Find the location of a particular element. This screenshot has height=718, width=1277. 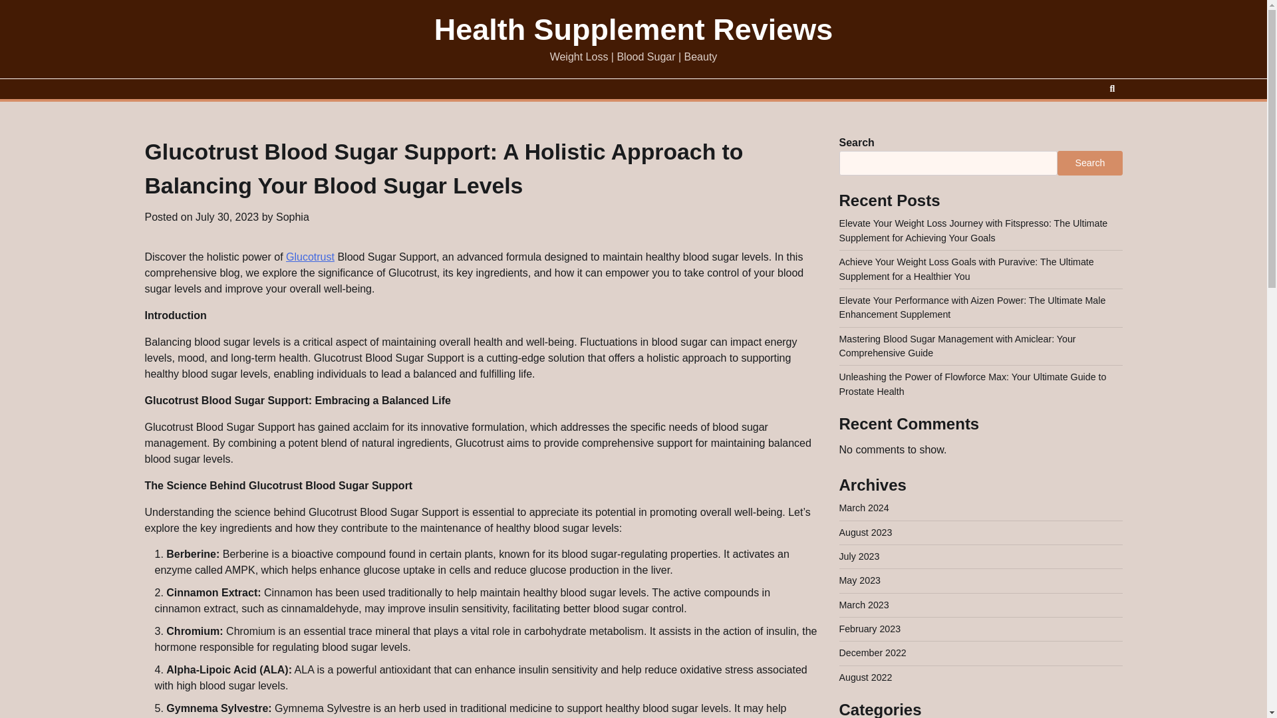

July 30, 2023 is located at coordinates (227, 217).